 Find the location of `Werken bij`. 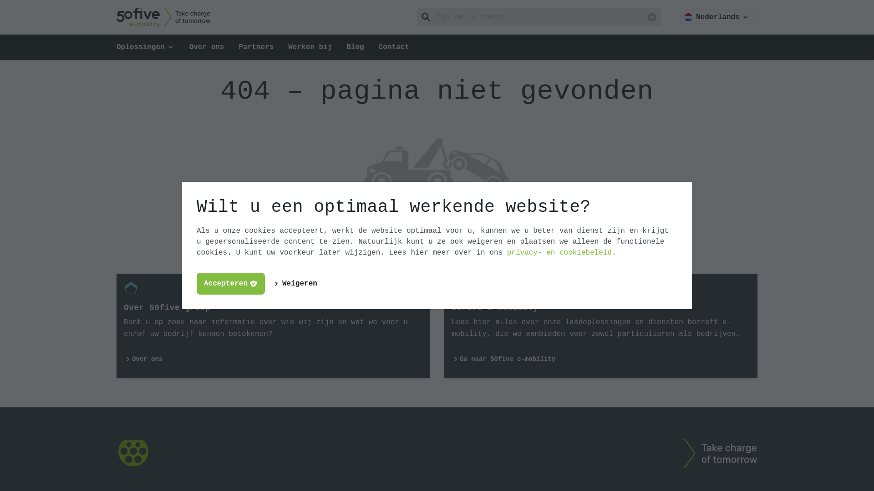

Werken bij is located at coordinates (310, 47).